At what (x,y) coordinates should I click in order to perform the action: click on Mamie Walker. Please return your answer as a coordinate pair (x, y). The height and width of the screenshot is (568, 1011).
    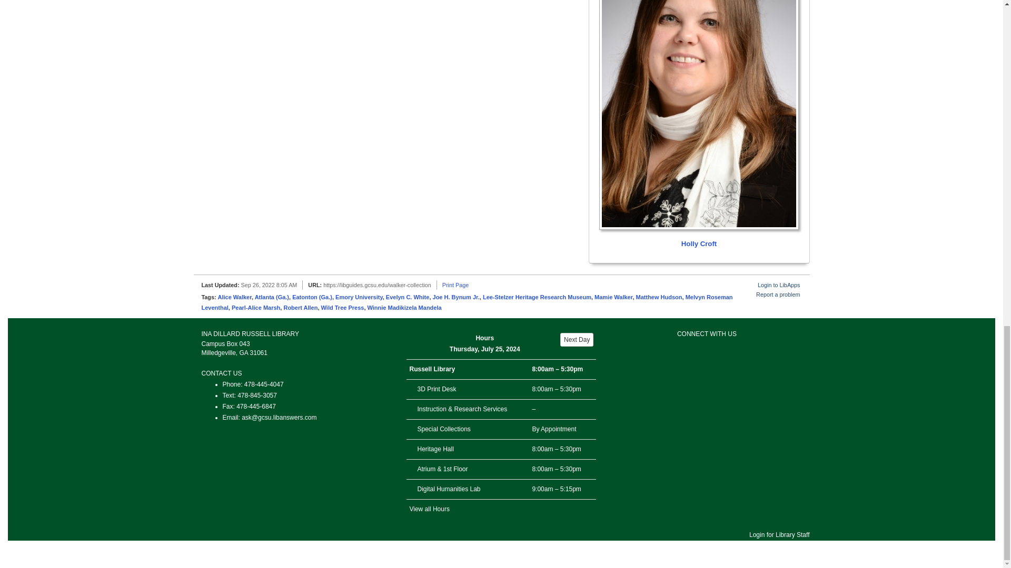
    Looking at the image, I should click on (613, 297).